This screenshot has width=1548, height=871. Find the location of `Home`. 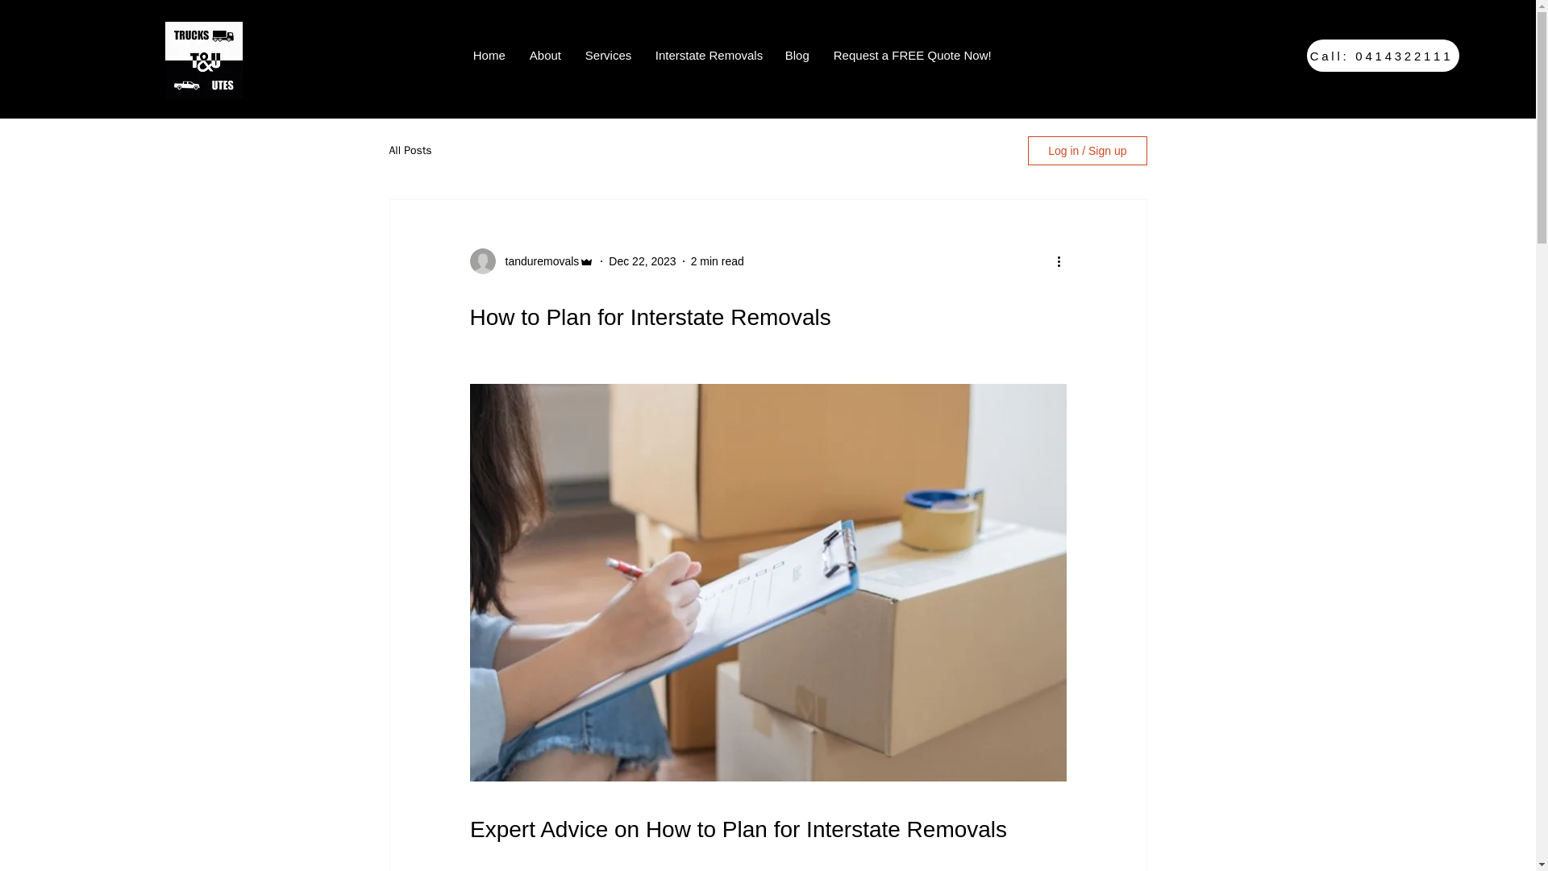

Home is located at coordinates (489, 55).